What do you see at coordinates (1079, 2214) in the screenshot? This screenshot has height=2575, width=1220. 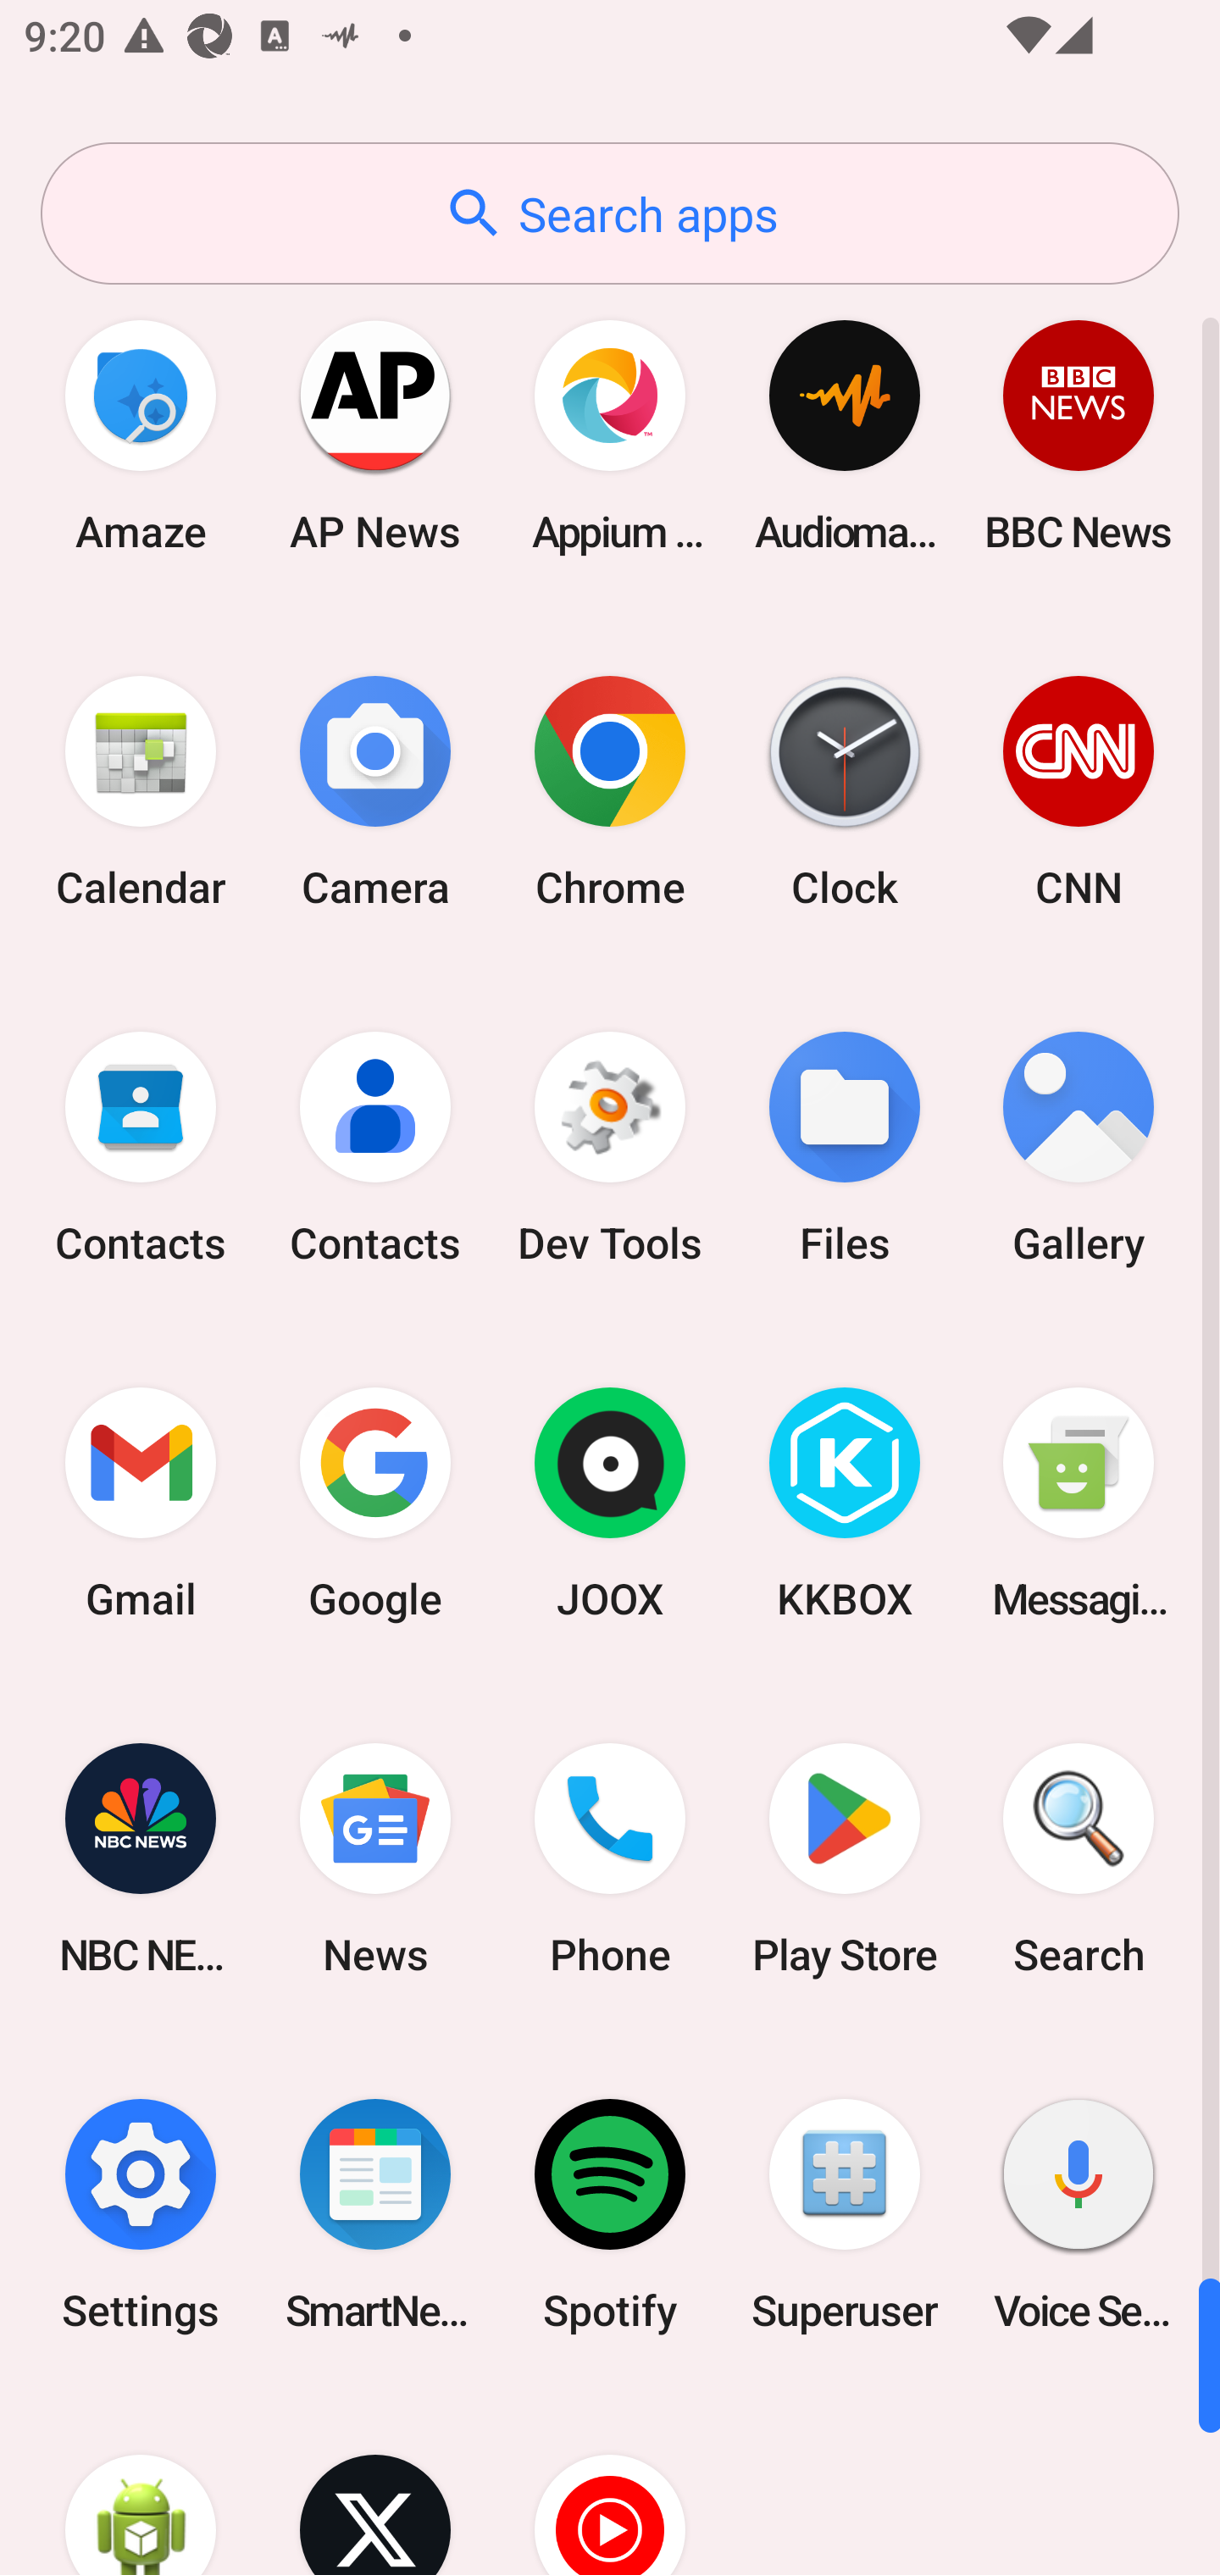 I see `Voice Search` at bounding box center [1079, 2214].